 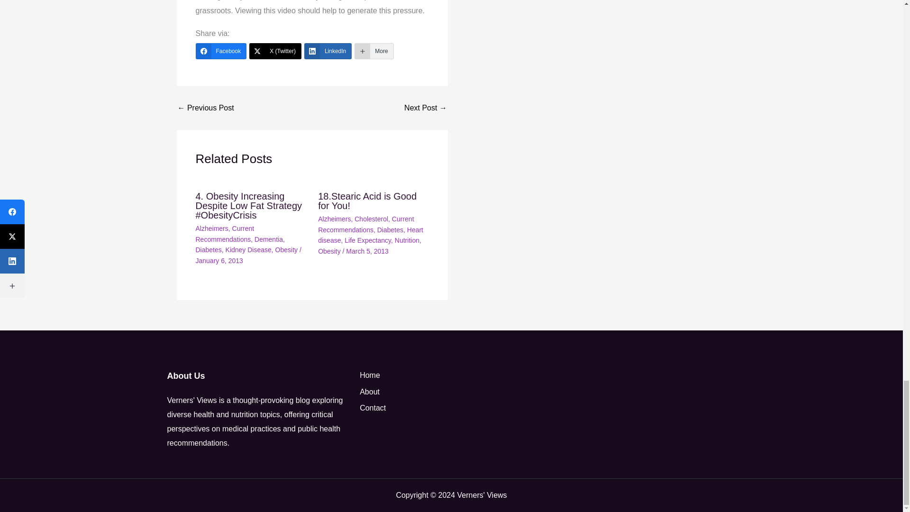 I want to click on Diabetes, so click(x=390, y=229).